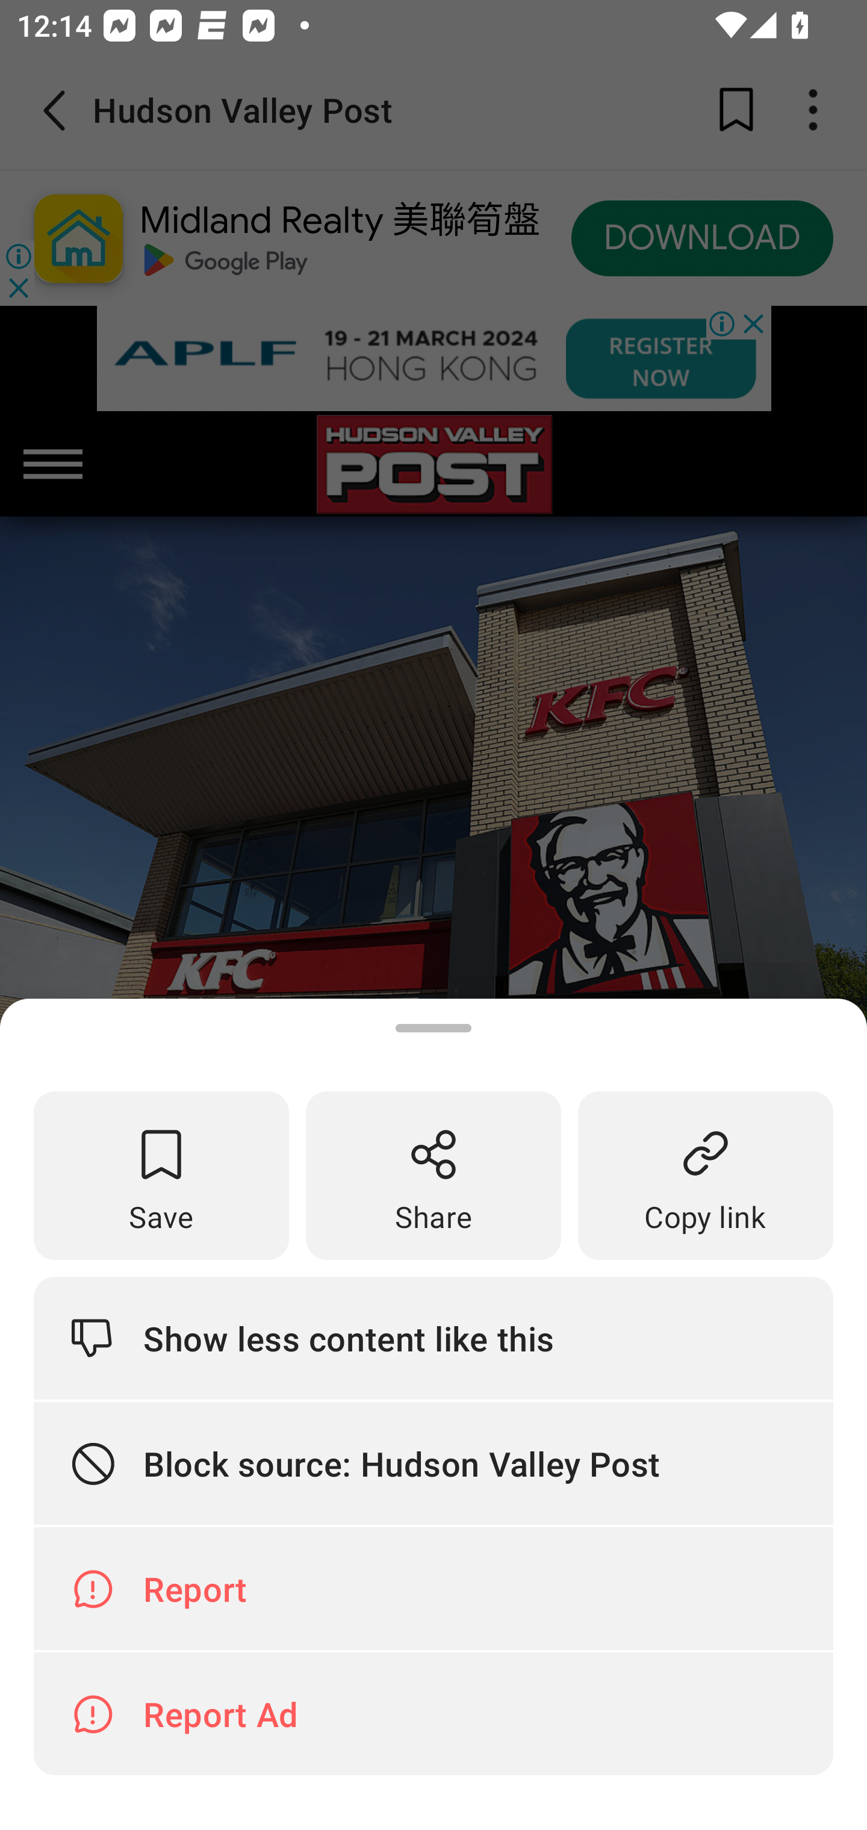  I want to click on Save, so click(161, 1174).